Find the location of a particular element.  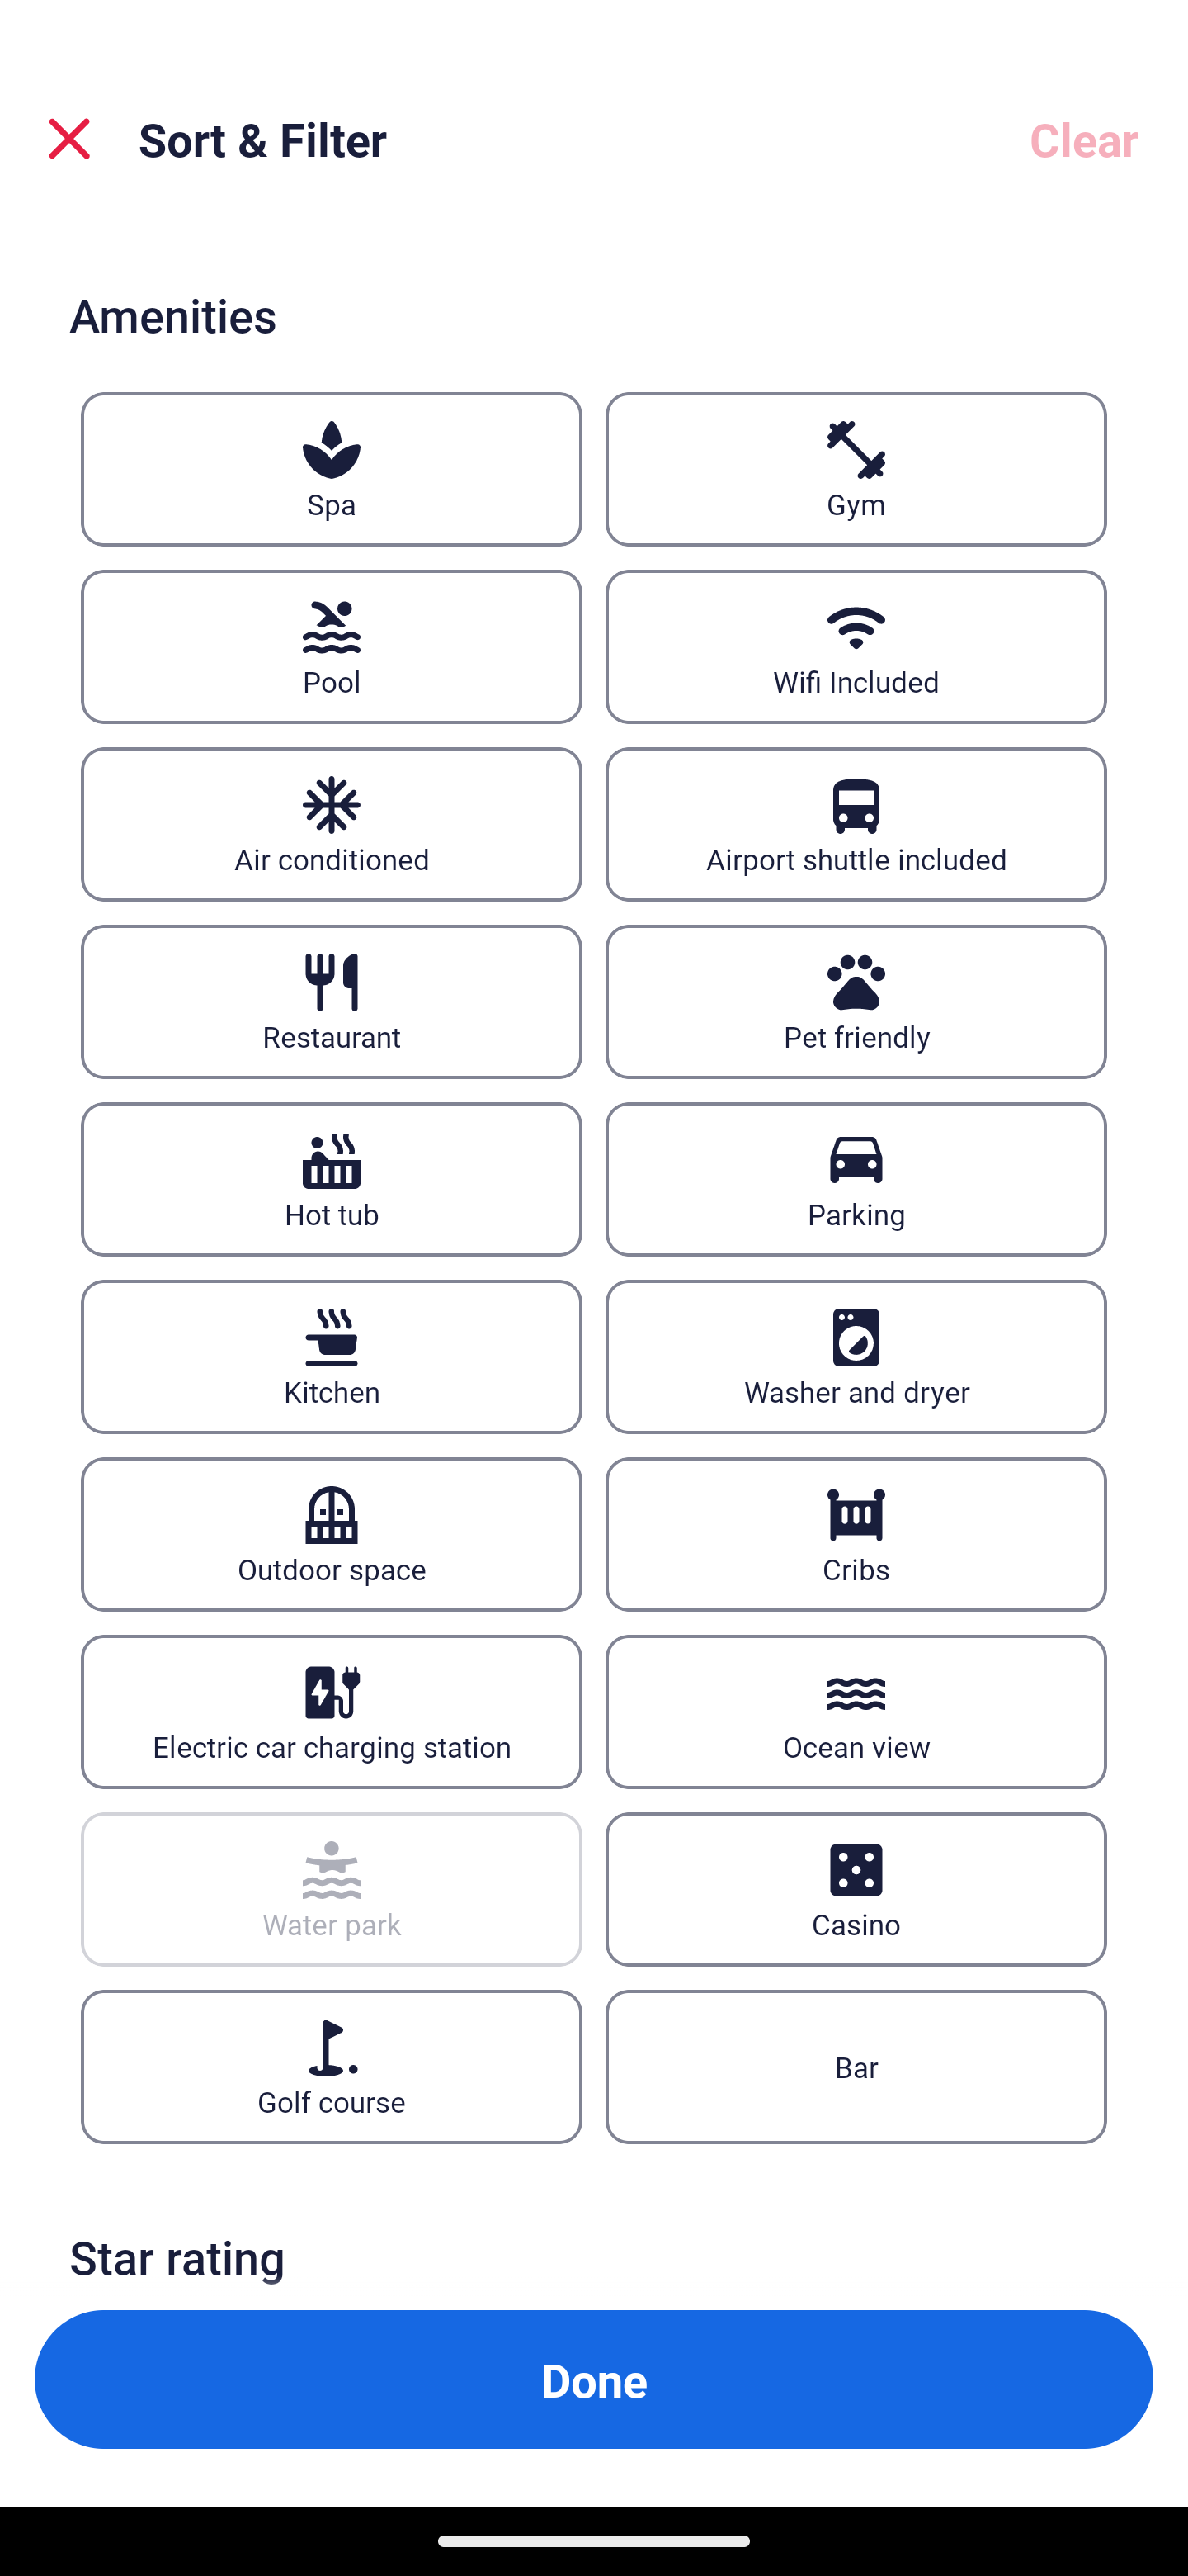

Casino is located at coordinates (856, 1889).